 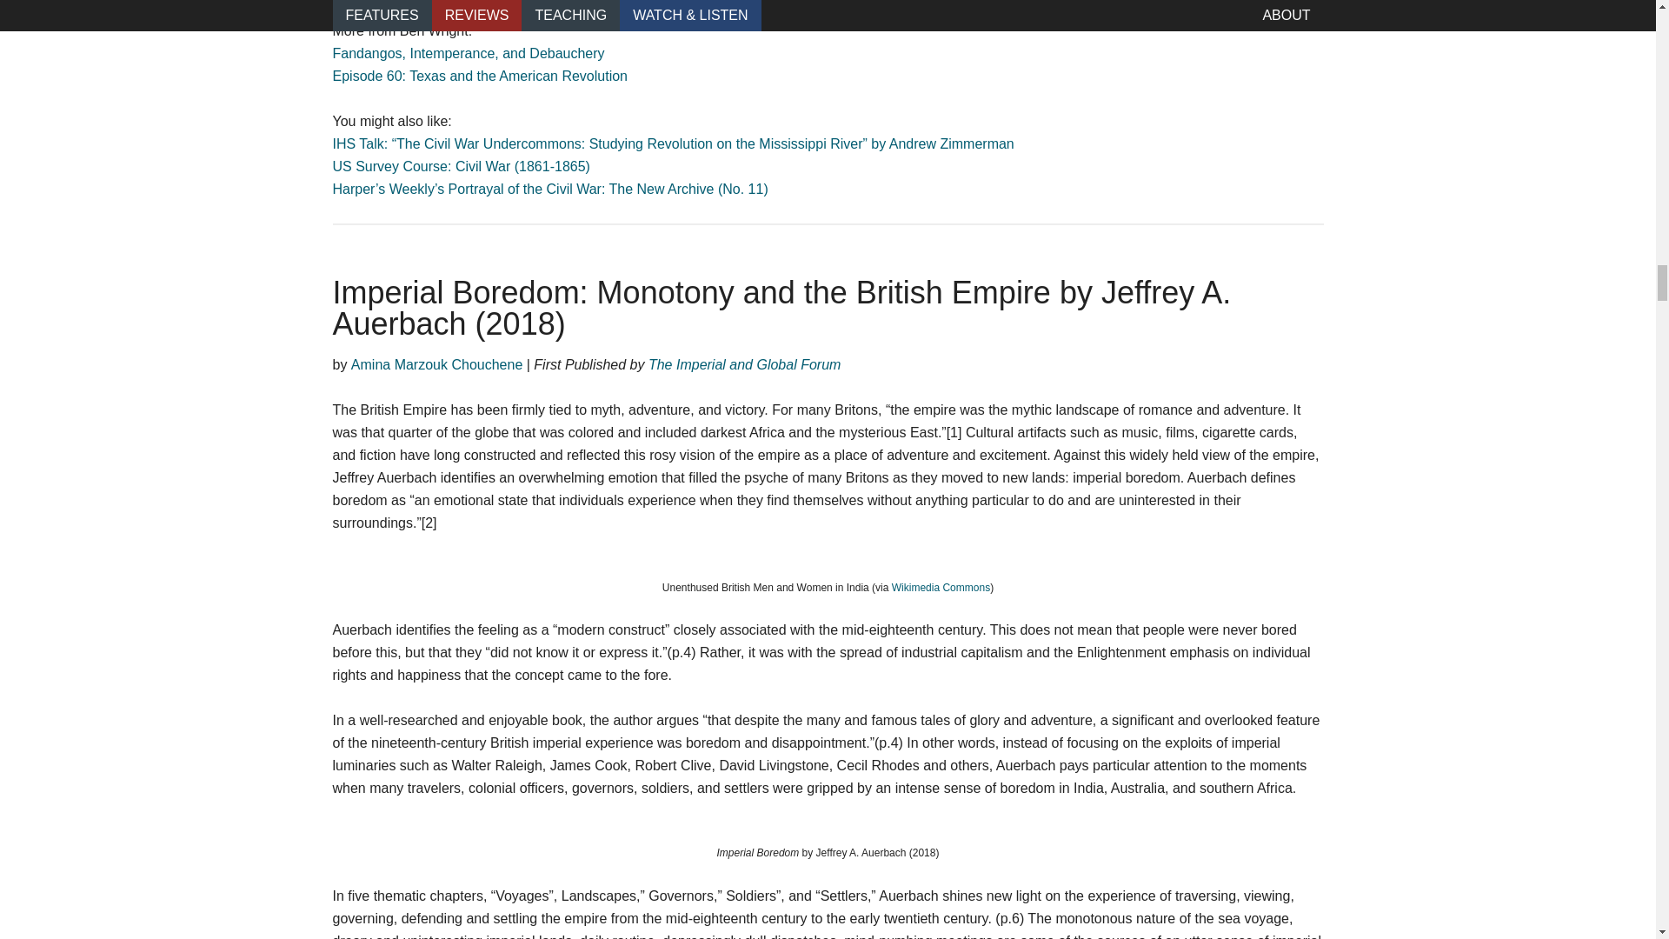 What do you see at coordinates (468, 53) in the screenshot?
I see `Fandangos, Intemperance, and Debauchery` at bounding box center [468, 53].